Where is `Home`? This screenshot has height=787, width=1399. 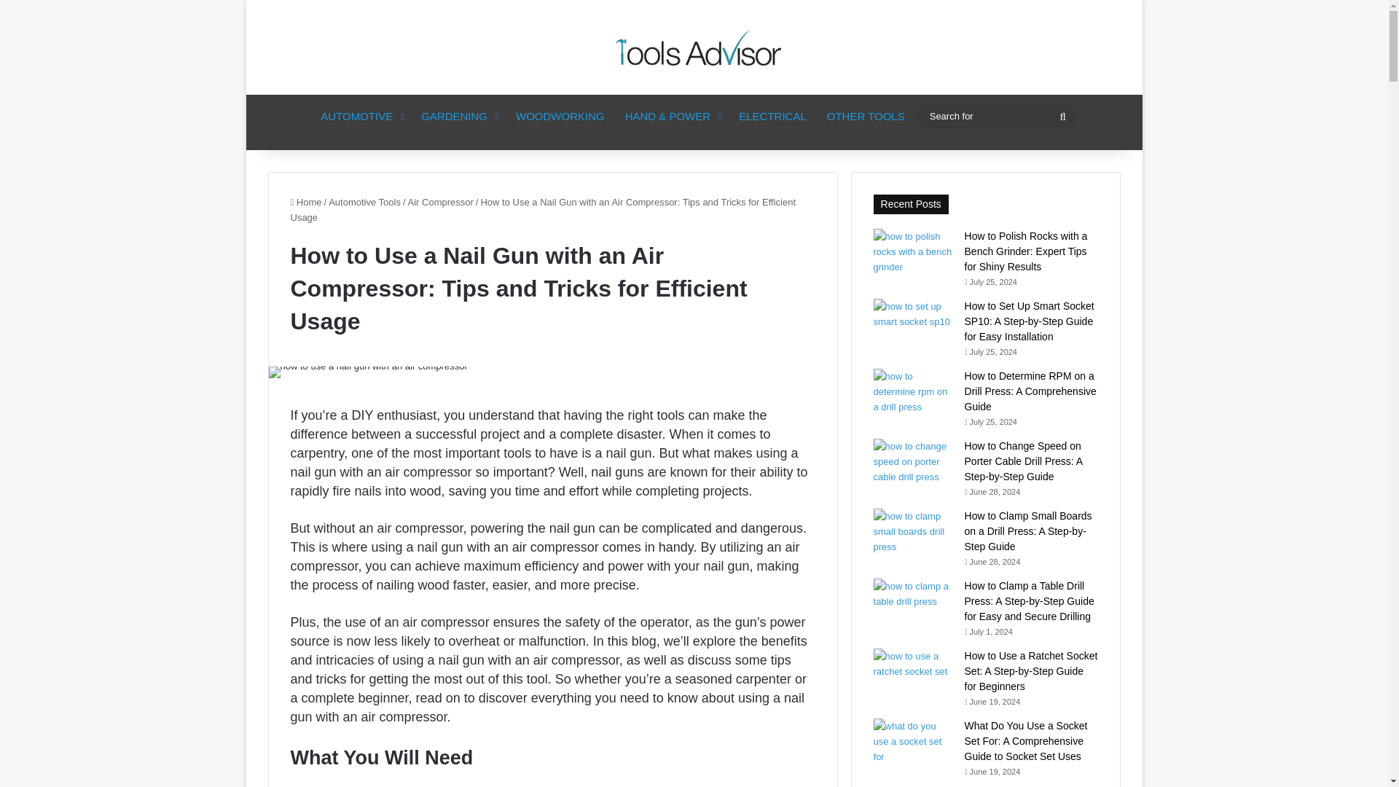
Home is located at coordinates (305, 203).